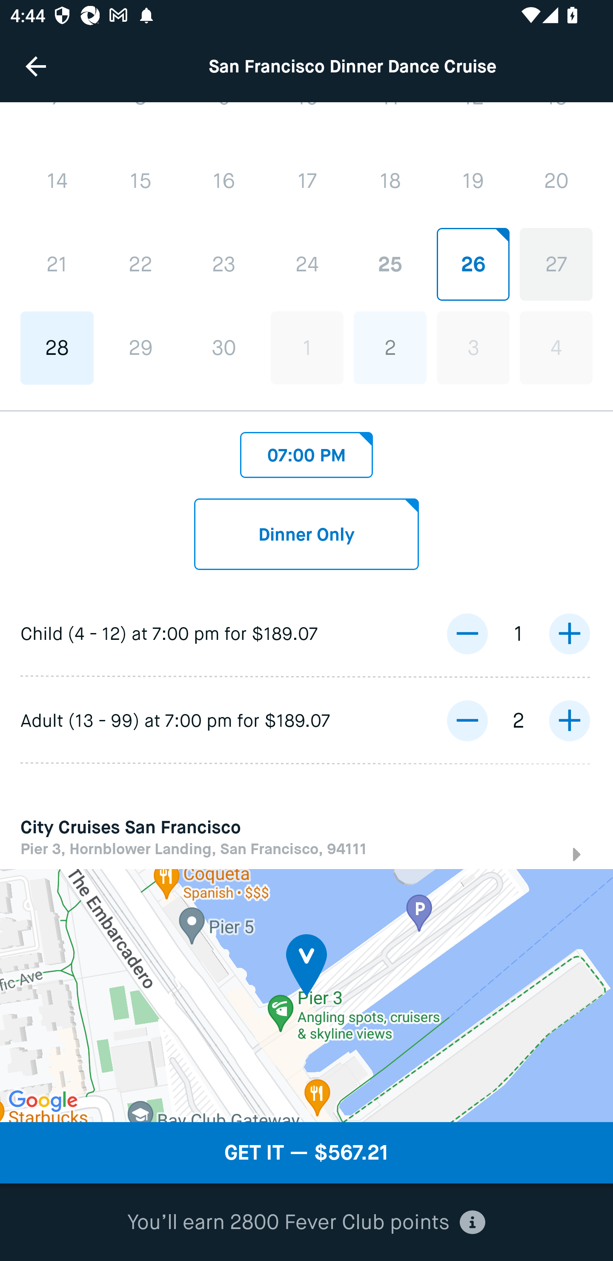  I want to click on increase, so click(569, 721).